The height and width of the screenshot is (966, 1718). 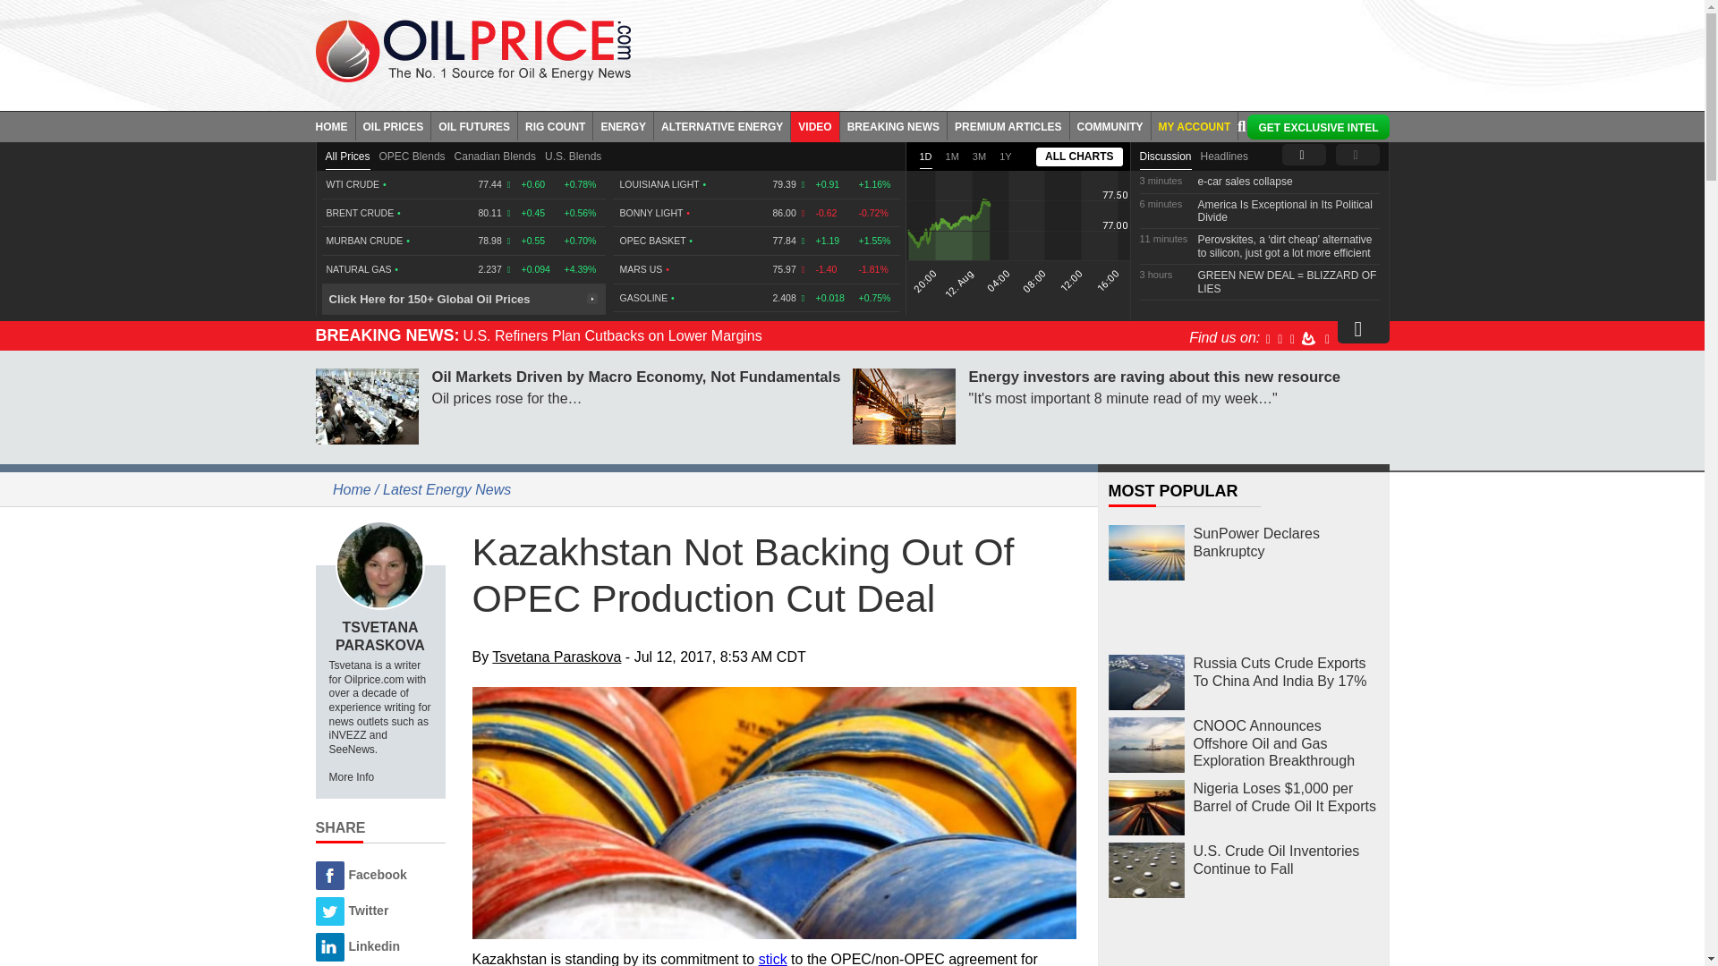 What do you see at coordinates (394, 125) in the screenshot?
I see `OIL PRICES` at bounding box center [394, 125].